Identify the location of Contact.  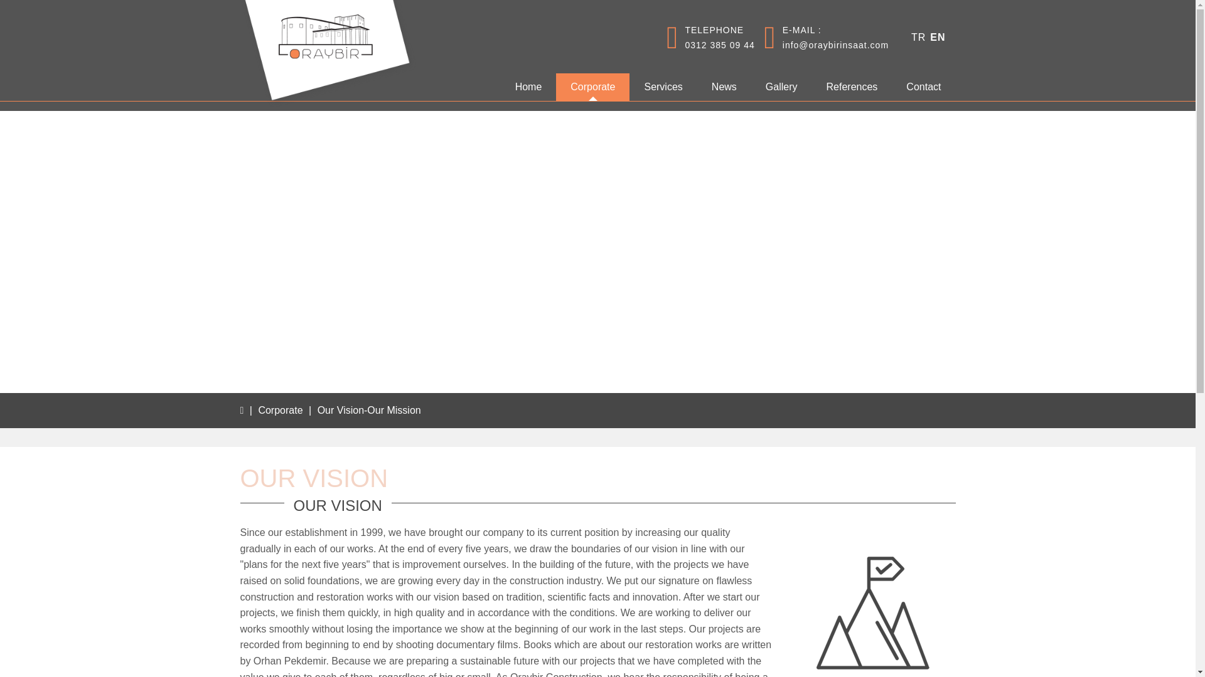
(923, 87).